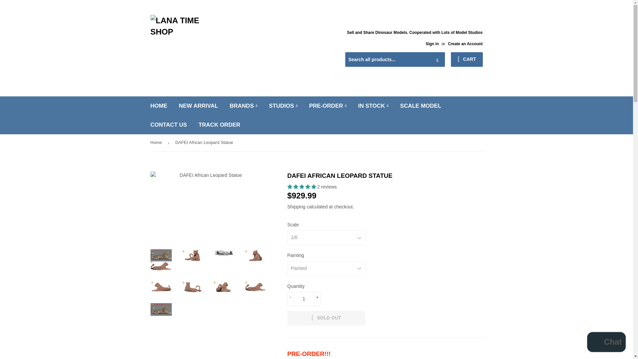 Image resolution: width=638 pixels, height=359 pixels. Describe the element at coordinates (606, 343) in the screenshot. I see `Shopify online store chat` at that location.